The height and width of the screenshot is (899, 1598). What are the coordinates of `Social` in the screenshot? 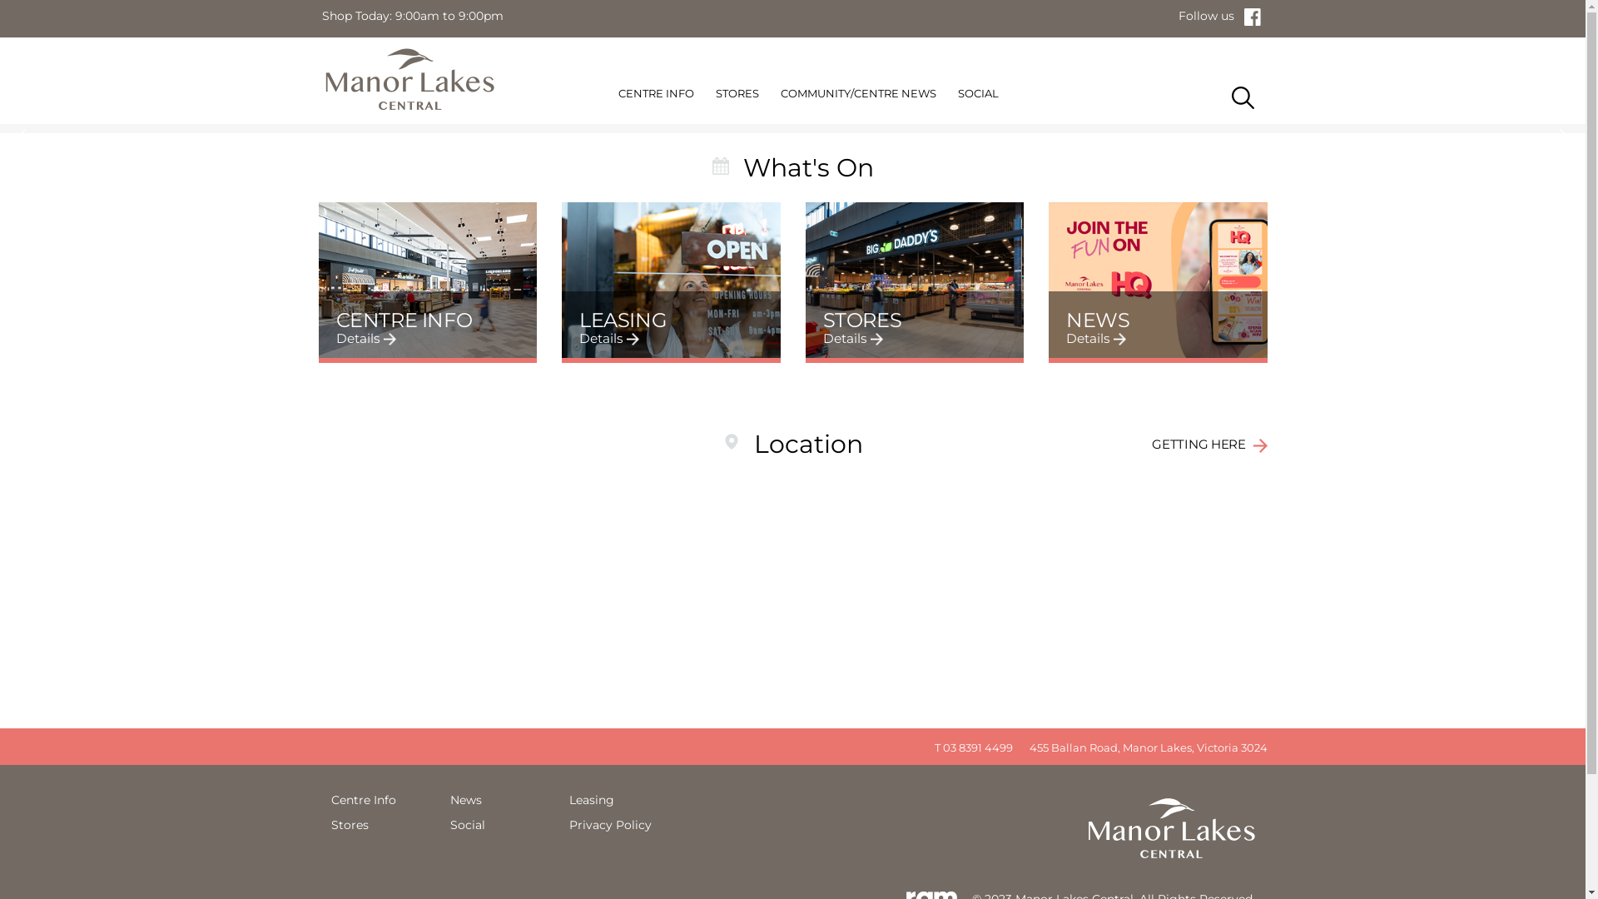 It's located at (467, 825).